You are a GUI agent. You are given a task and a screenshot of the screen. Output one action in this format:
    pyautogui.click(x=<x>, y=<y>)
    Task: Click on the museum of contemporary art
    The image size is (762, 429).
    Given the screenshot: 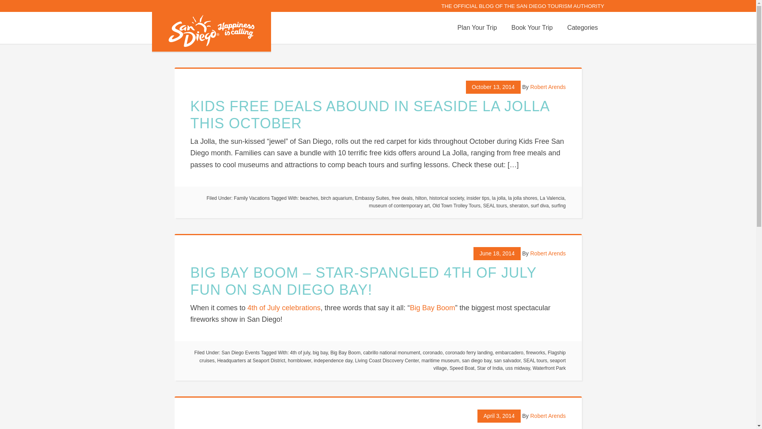 What is the action you would take?
    pyautogui.click(x=399, y=205)
    